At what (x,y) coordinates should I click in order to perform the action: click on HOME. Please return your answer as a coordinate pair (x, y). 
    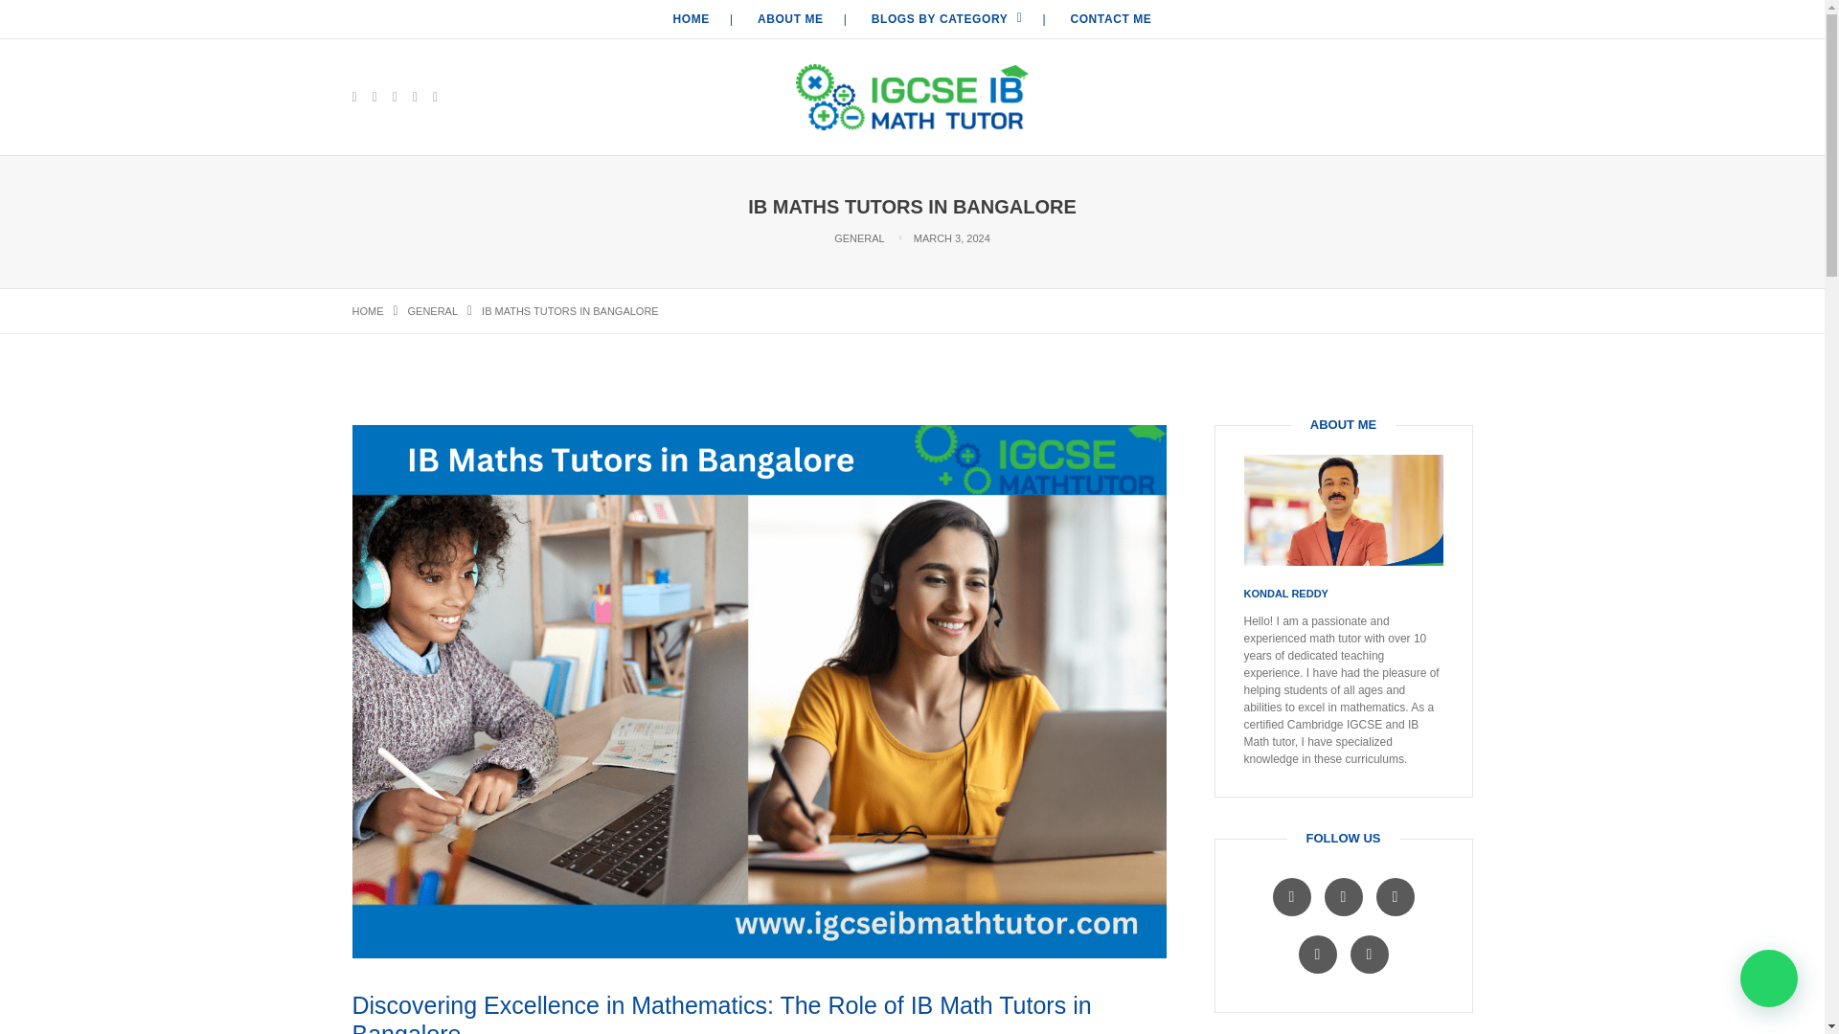
    Looking at the image, I should click on (368, 310).